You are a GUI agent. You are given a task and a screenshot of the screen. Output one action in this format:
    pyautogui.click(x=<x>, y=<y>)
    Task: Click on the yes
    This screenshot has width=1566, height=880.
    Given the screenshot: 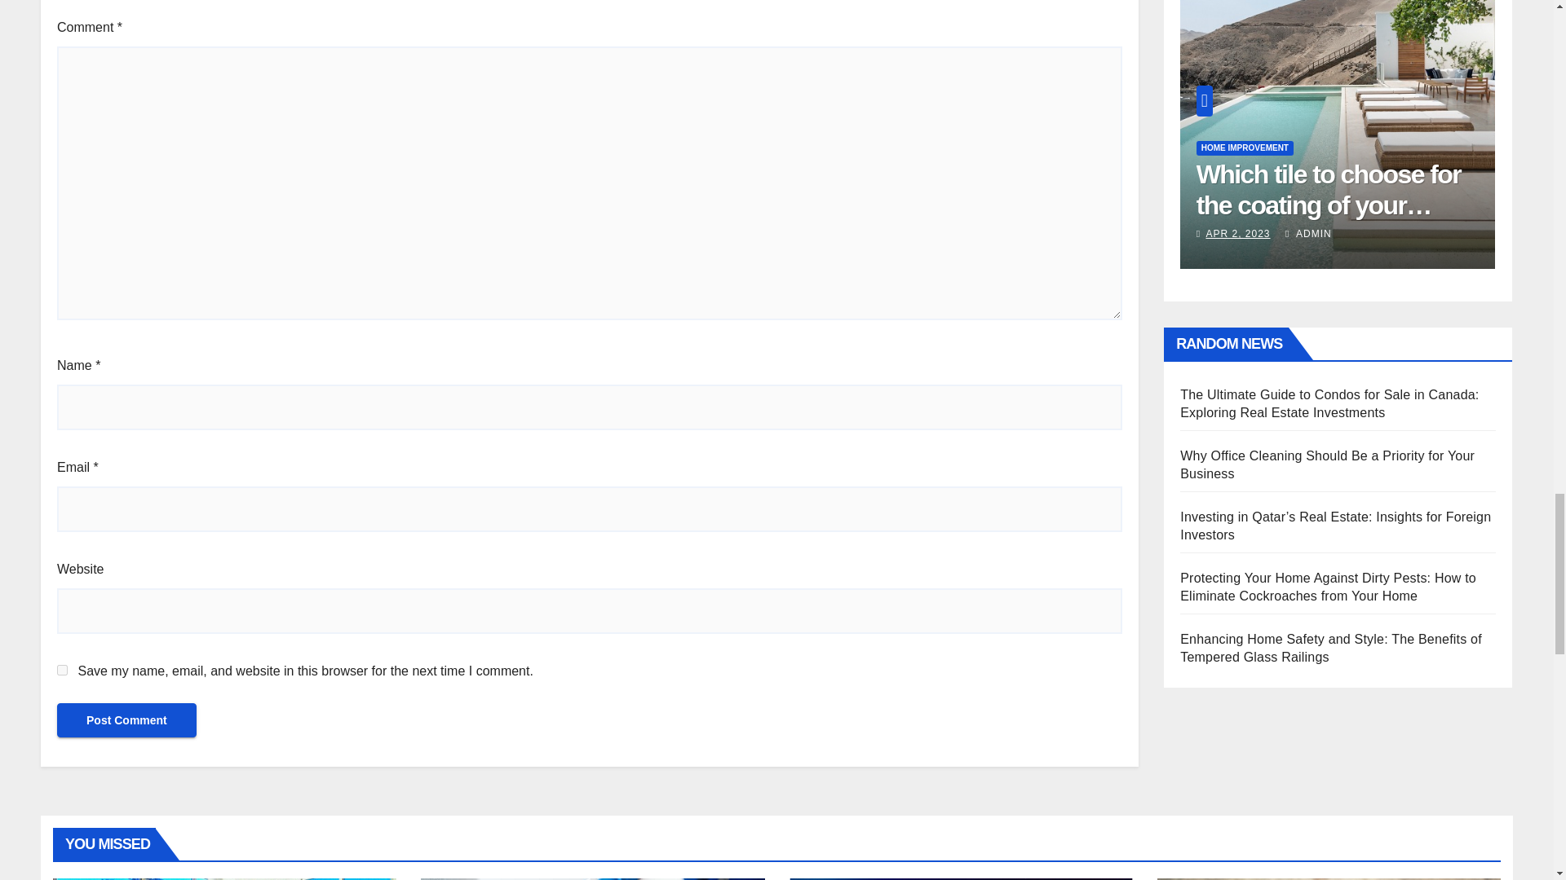 What is the action you would take?
    pyautogui.click(x=62, y=670)
    